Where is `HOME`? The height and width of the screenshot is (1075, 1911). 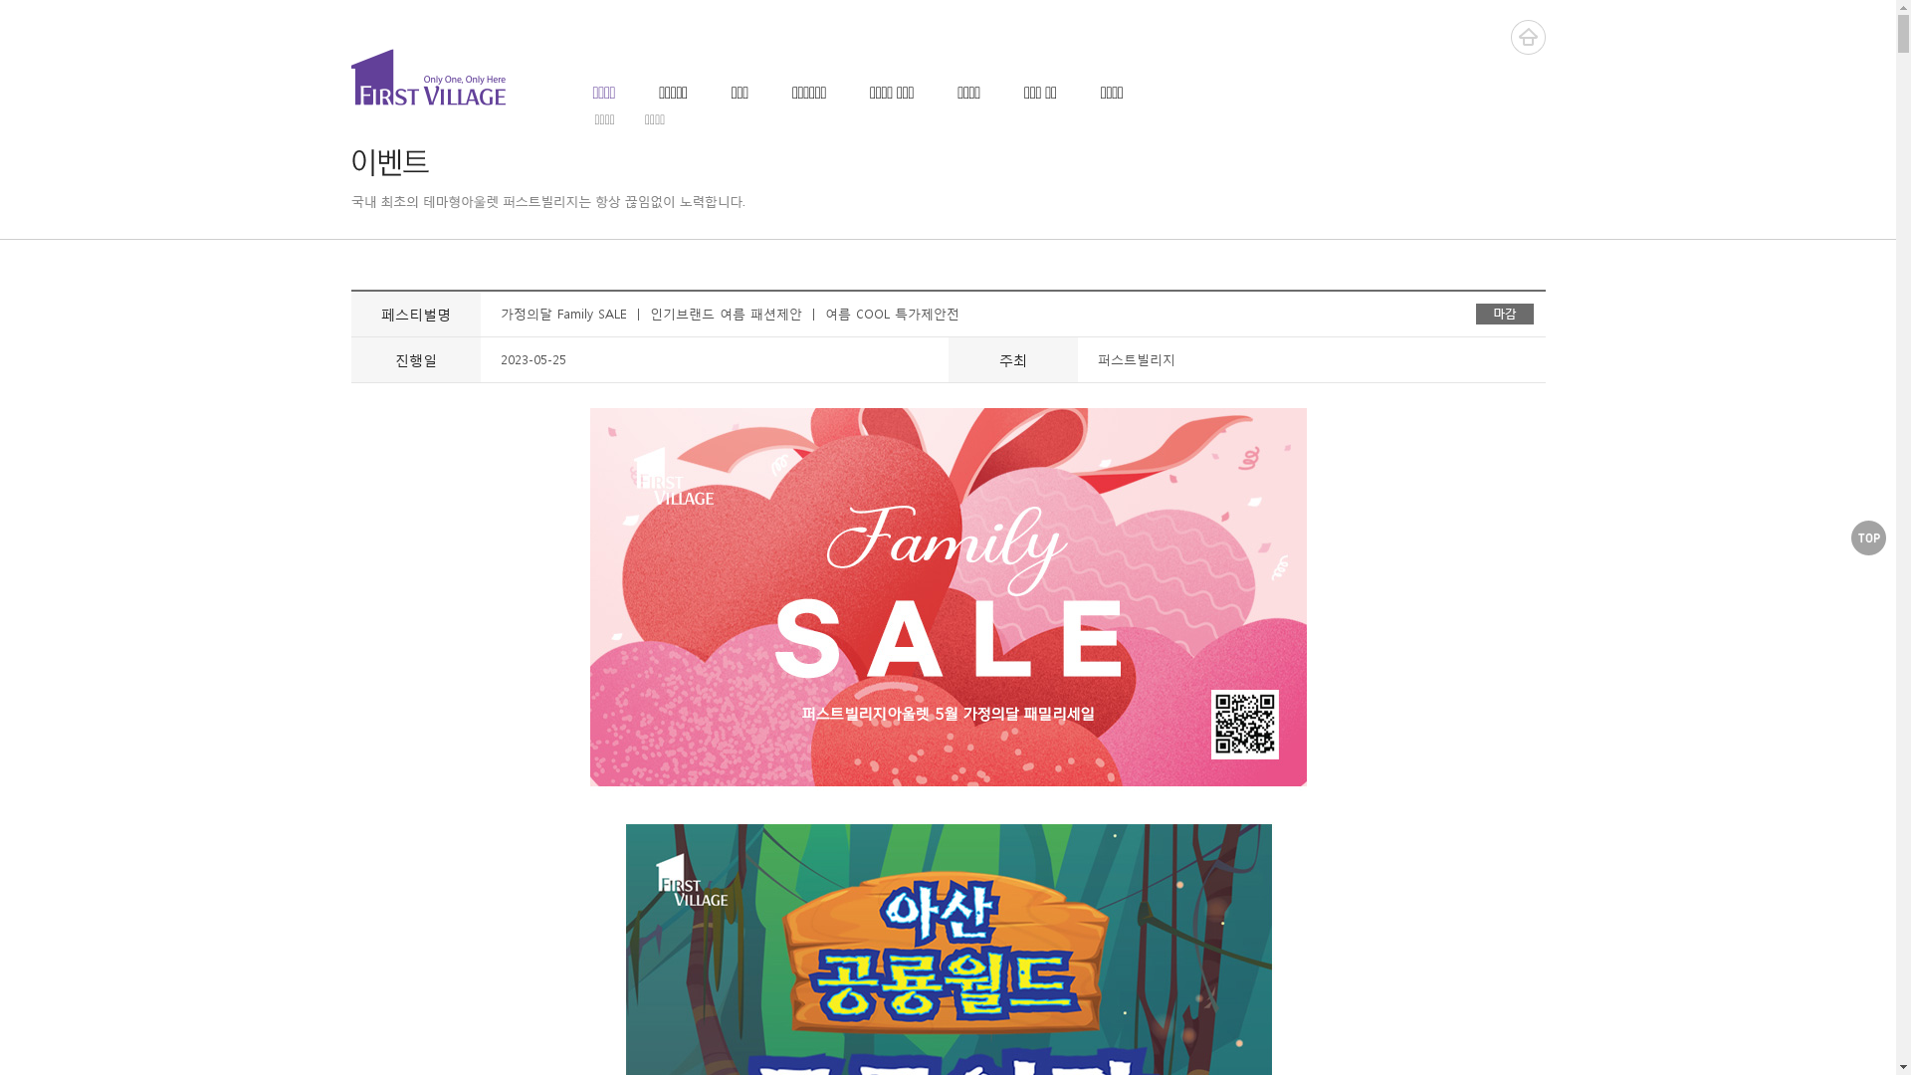 HOME is located at coordinates (1529, 38).